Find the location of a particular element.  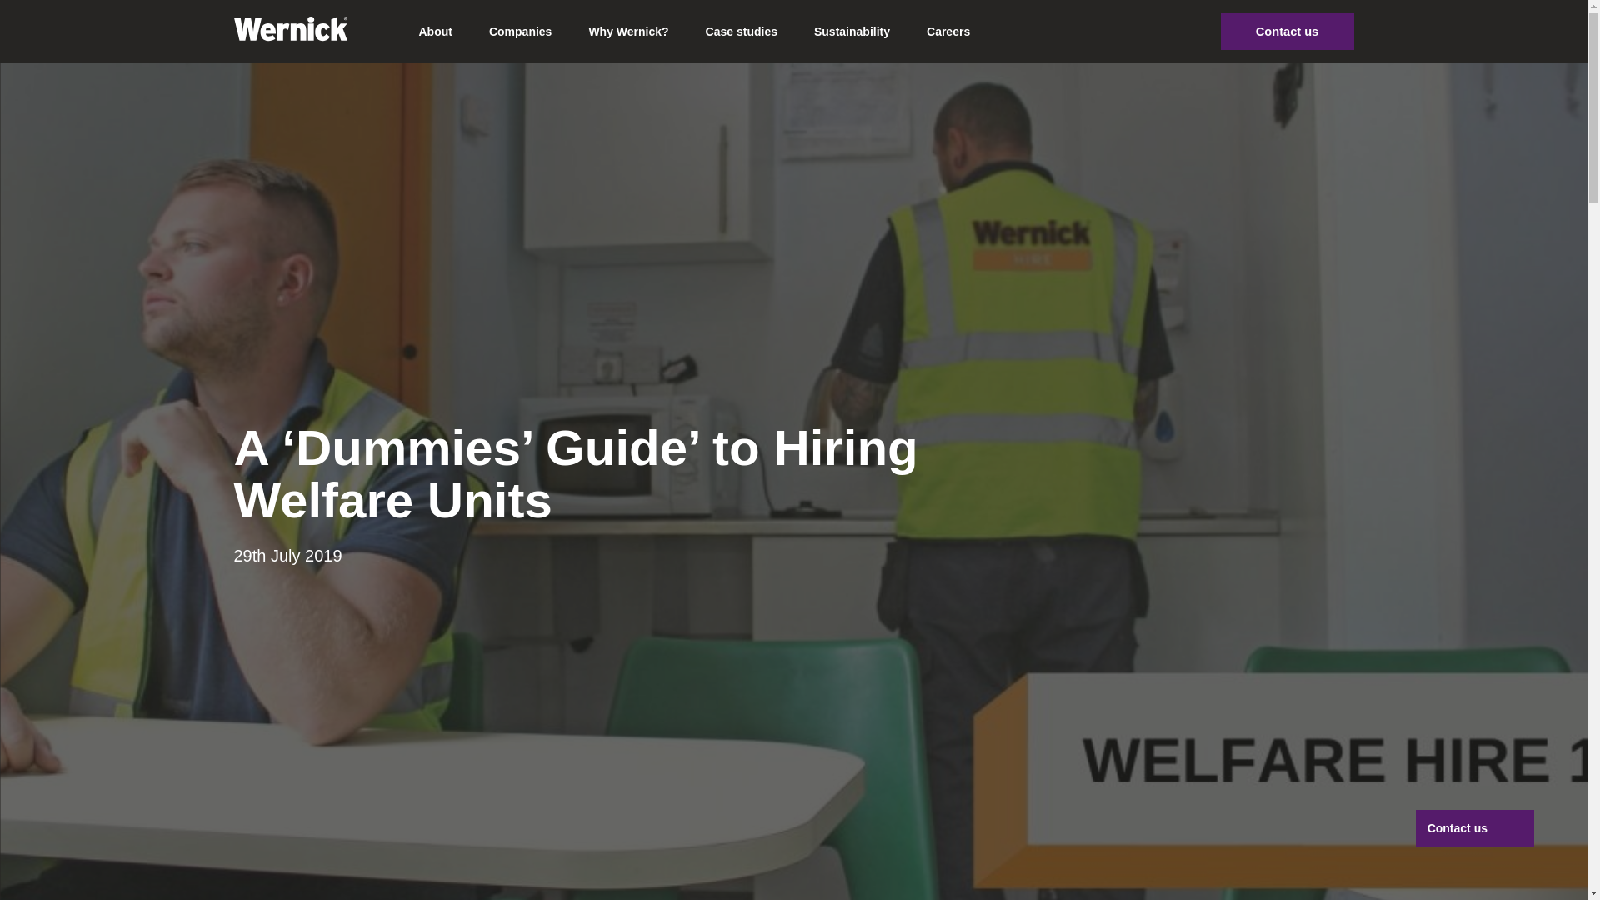

Companies is located at coordinates (520, 32).